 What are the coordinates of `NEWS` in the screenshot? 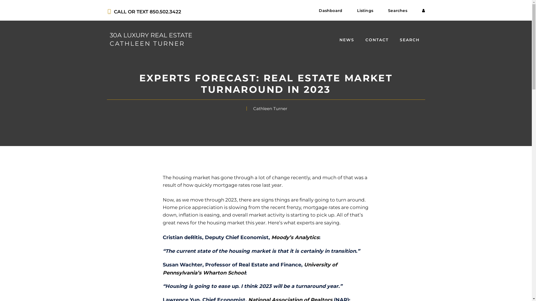 It's located at (347, 40).